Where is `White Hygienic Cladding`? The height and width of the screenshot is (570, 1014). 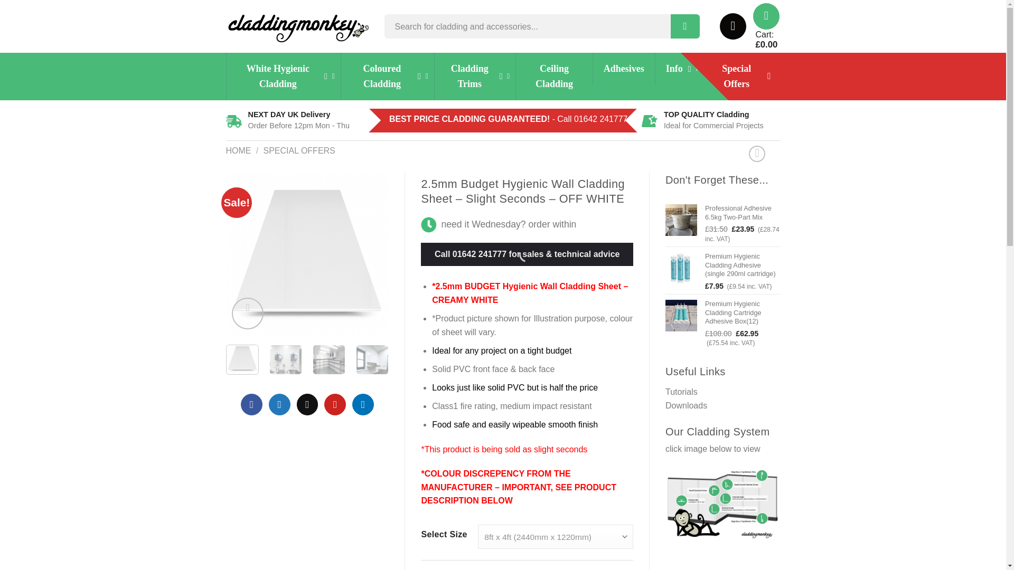 White Hygienic Cladding is located at coordinates (283, 77).